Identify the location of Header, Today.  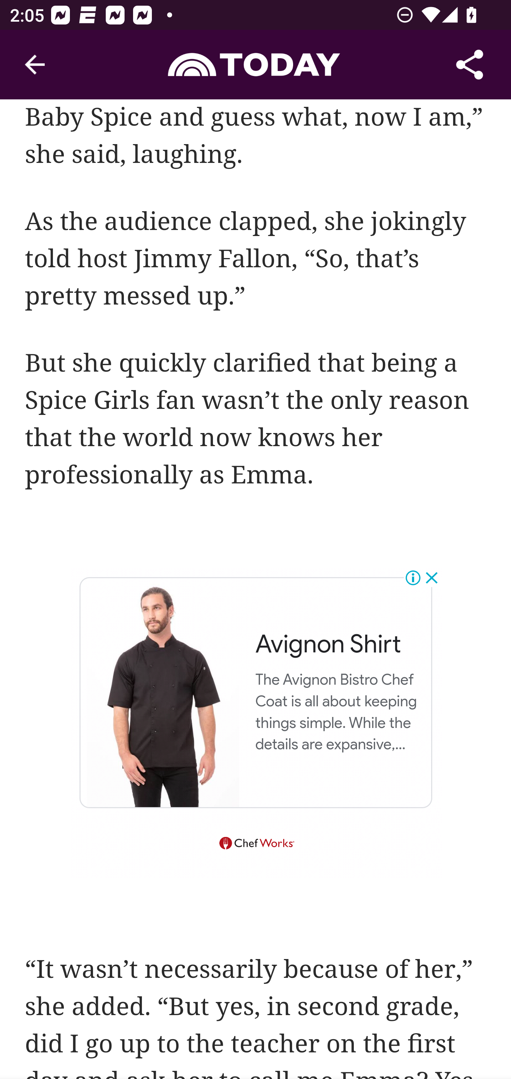
(255, 64).